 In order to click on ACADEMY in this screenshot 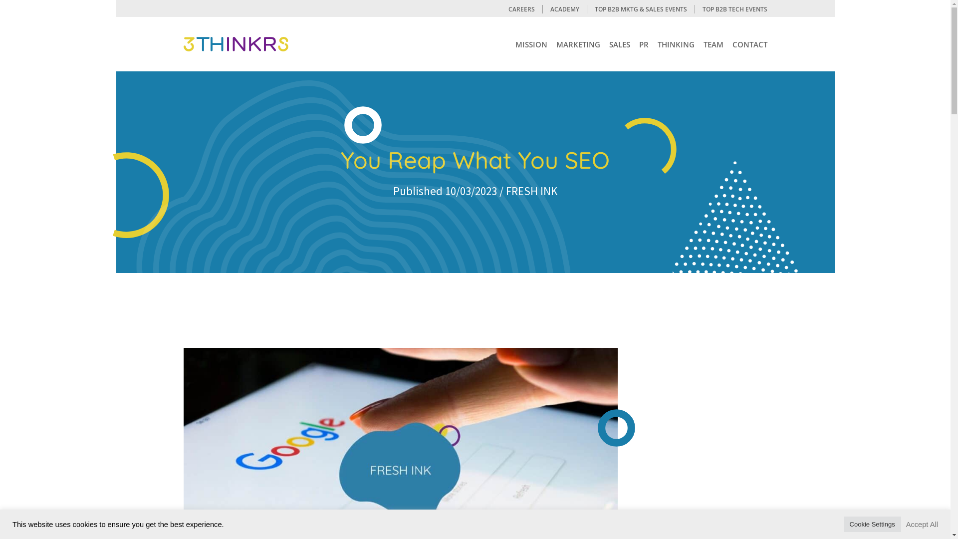, I will do `click(565, 9)`.